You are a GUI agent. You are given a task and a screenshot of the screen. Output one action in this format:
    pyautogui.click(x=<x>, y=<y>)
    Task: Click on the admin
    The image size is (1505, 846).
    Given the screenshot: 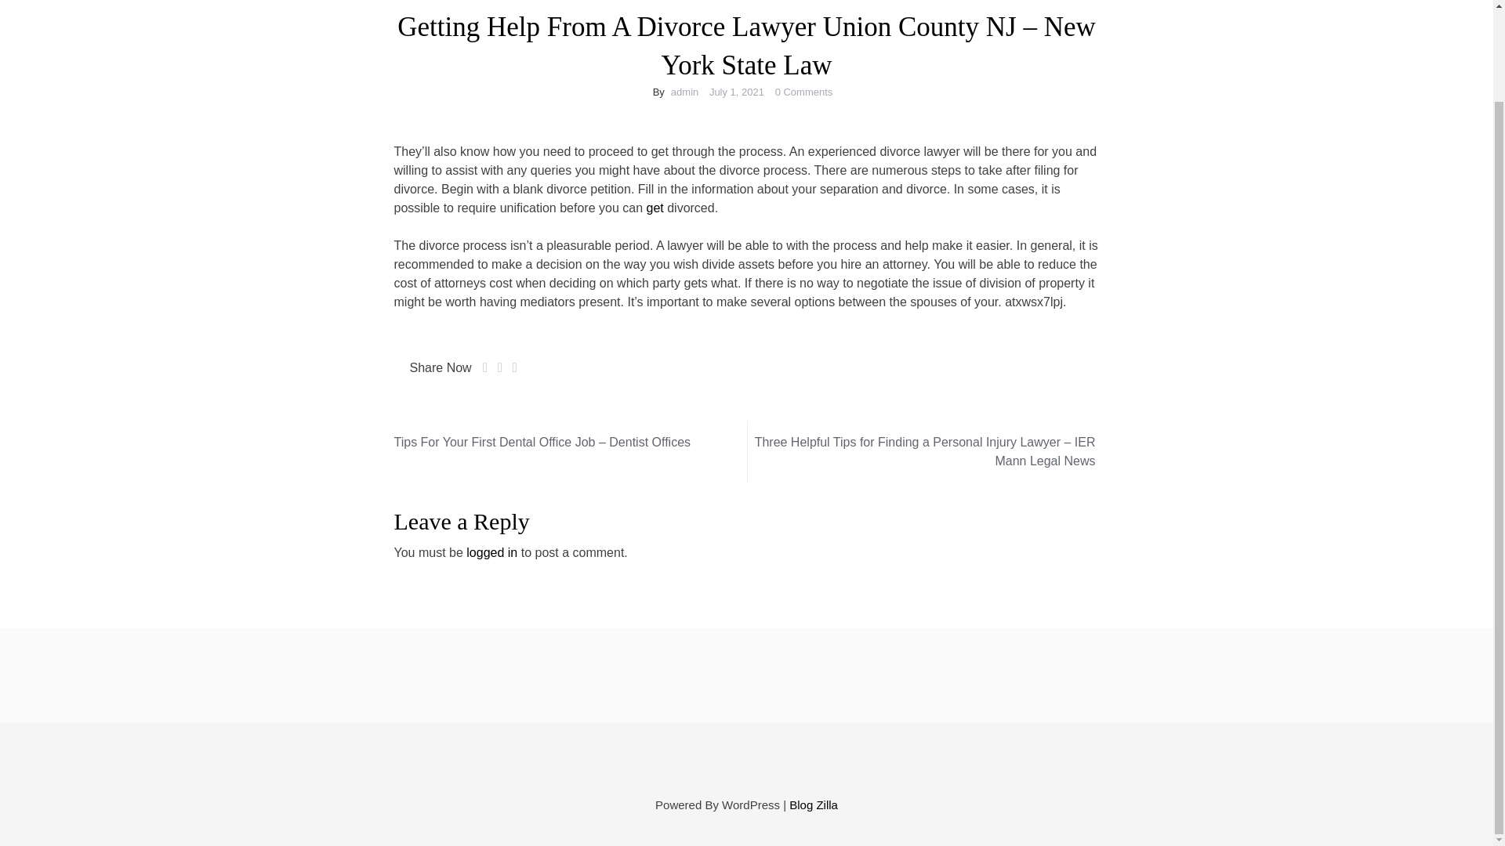 What is the action you would take?
    pyautogui.click(x=684, y=92)
    